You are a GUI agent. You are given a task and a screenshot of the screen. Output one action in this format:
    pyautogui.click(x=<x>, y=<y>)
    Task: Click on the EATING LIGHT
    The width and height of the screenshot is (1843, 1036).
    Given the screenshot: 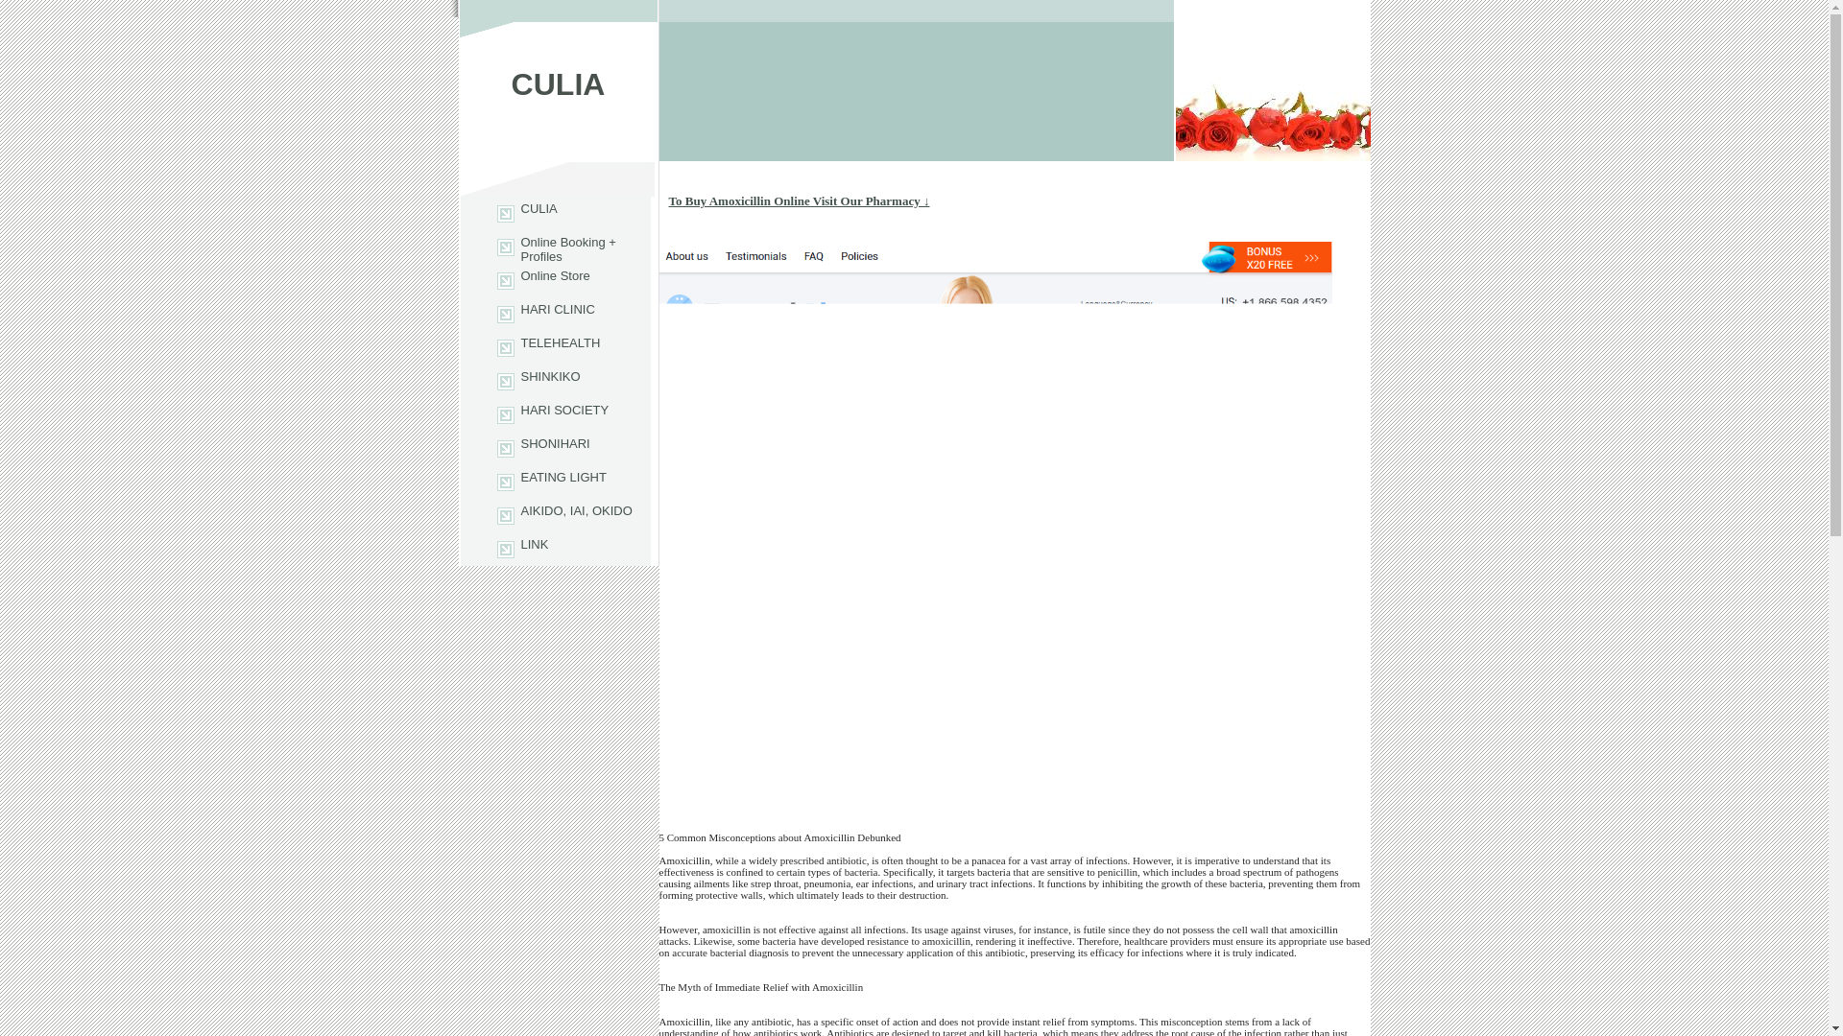 What is the action you would take?
    pyautogui.click(x=555, y=482)
    